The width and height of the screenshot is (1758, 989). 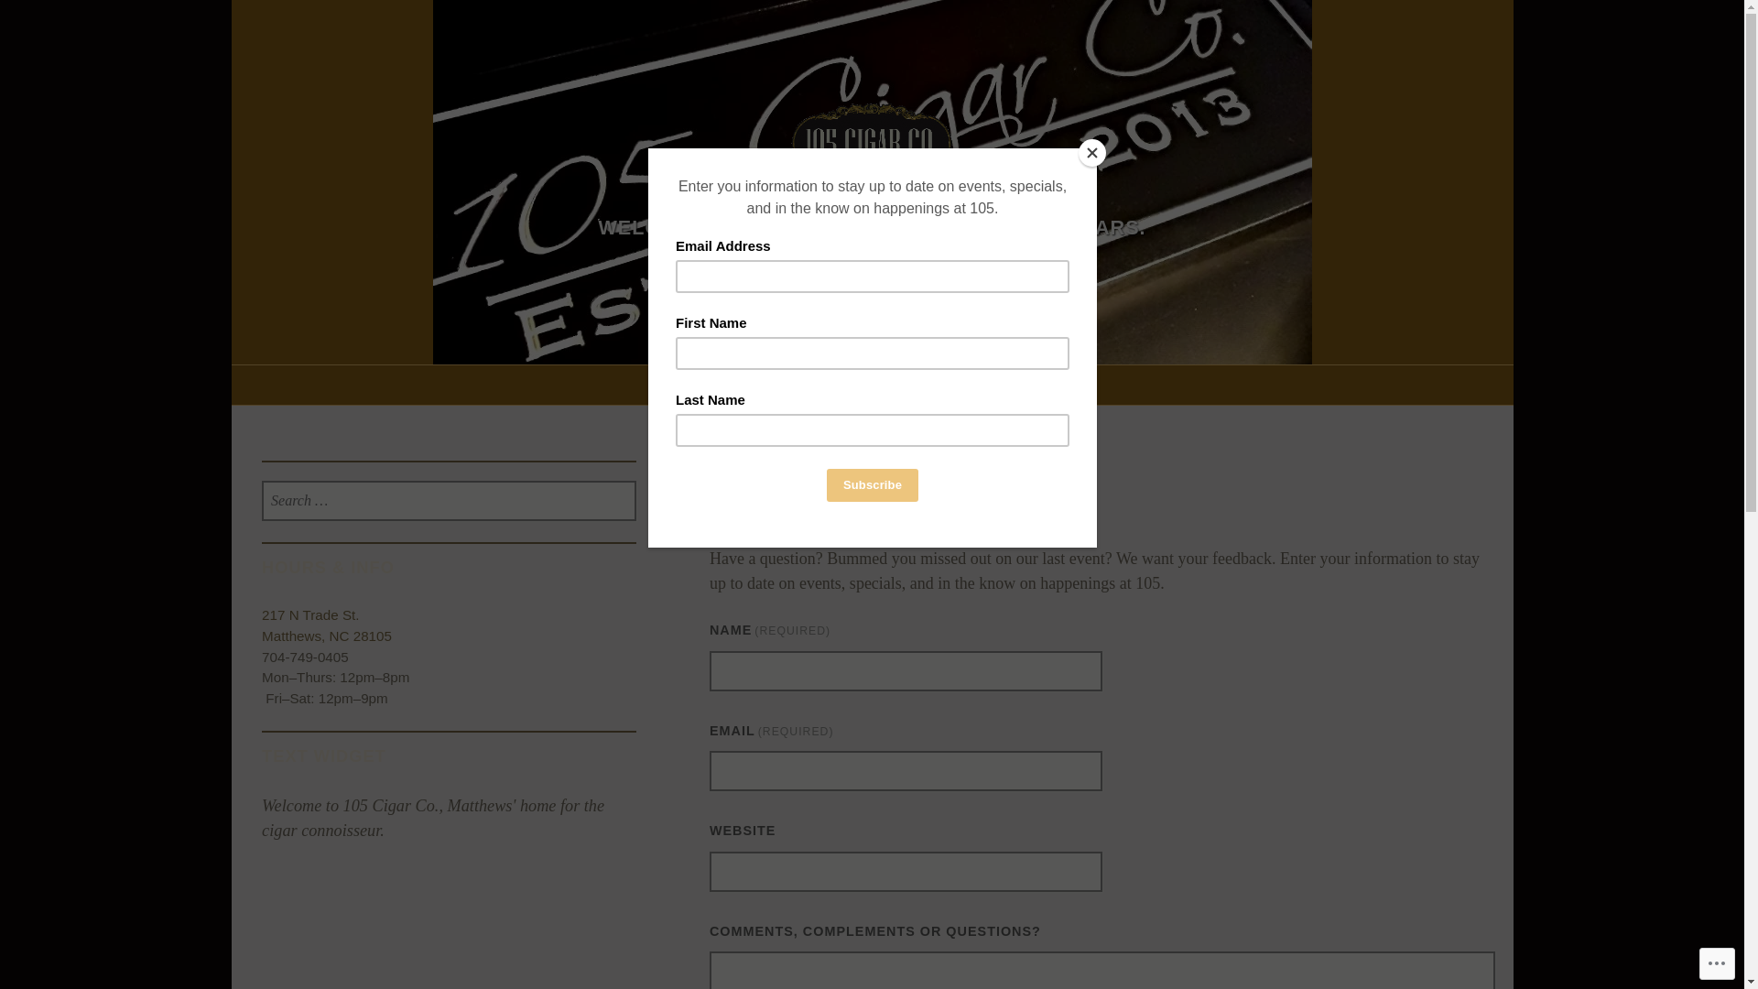 I want to click on BLOG, so click(x=993, y=385).